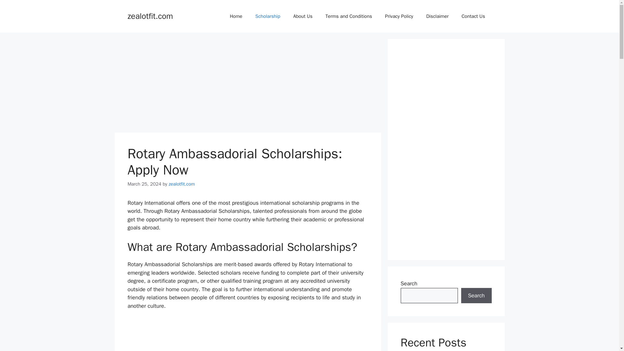 This screenshot has height=351, width=624. I want to click on Advertisement, so click(248, 335).